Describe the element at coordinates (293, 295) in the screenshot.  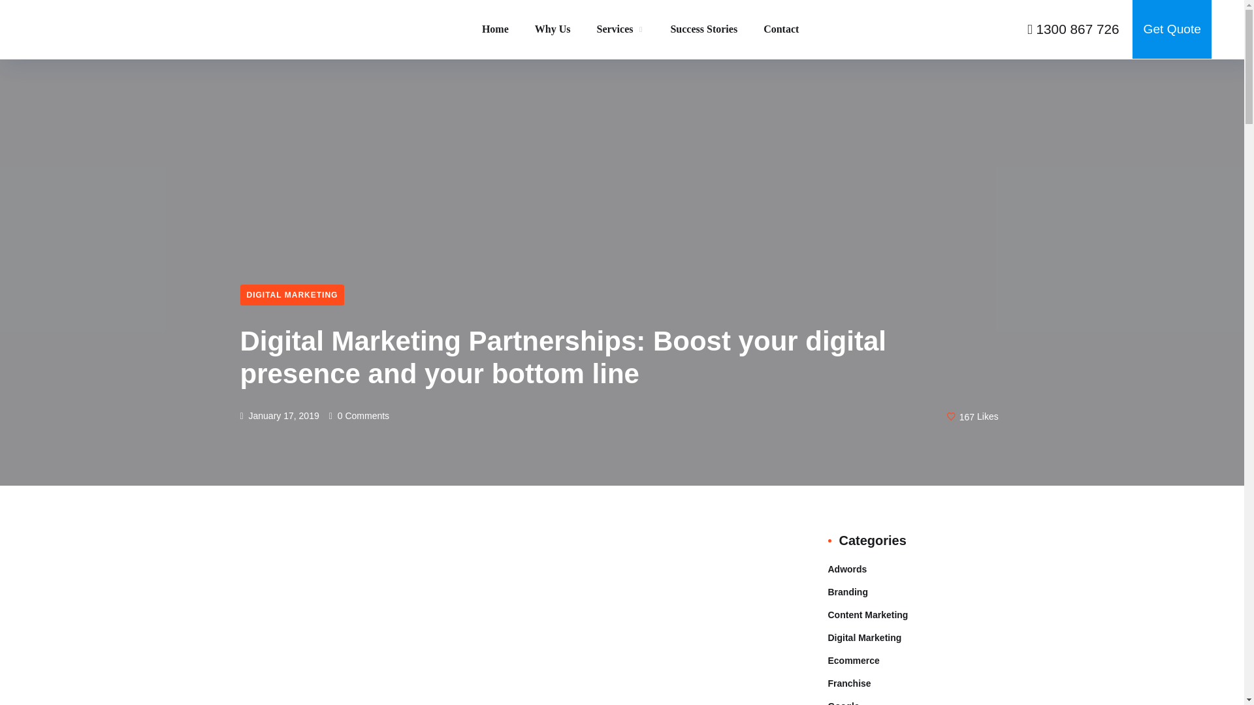
I see `DIGITAL MARKETING` at that location.